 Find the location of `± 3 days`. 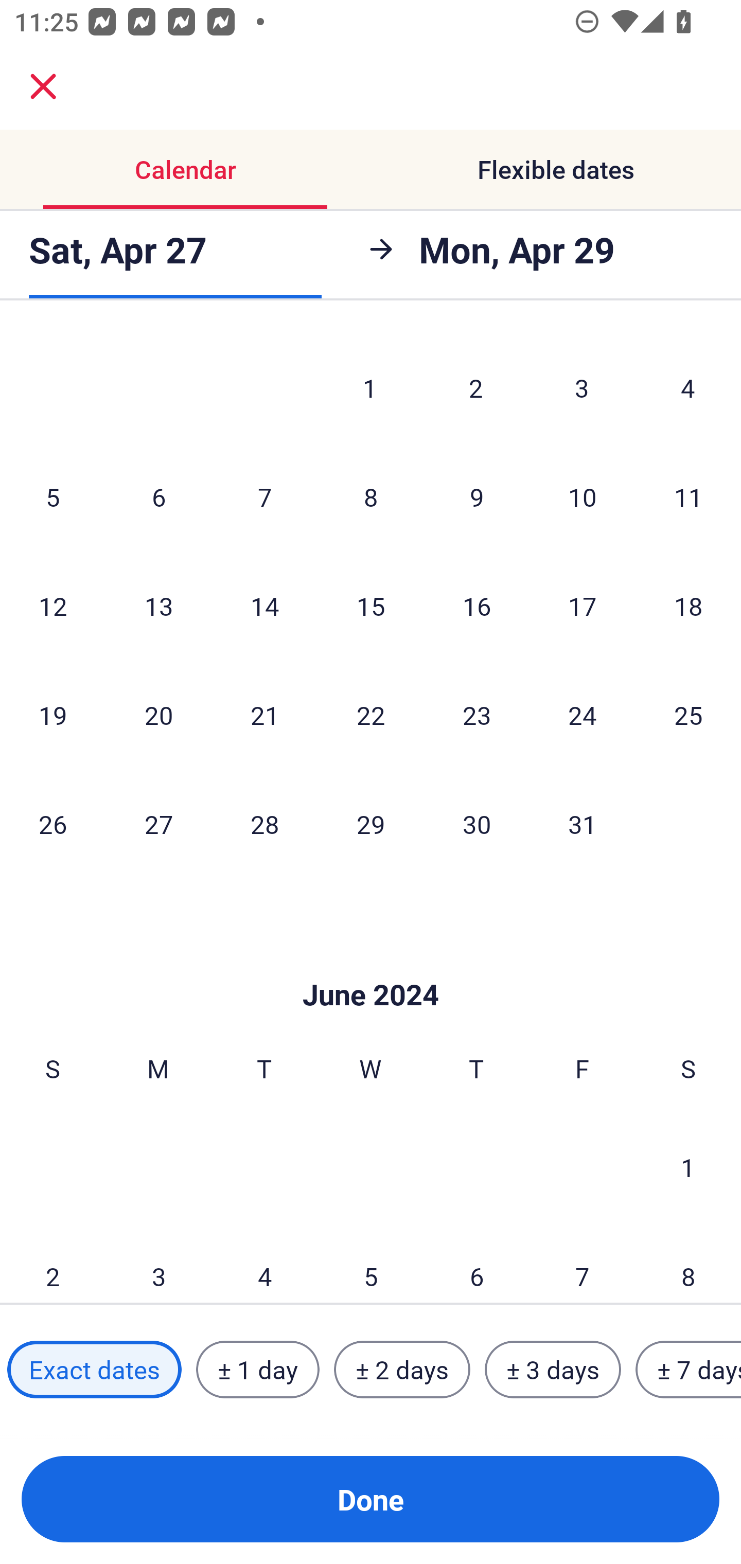

± 3 days is located at coordinates (553, 1369).